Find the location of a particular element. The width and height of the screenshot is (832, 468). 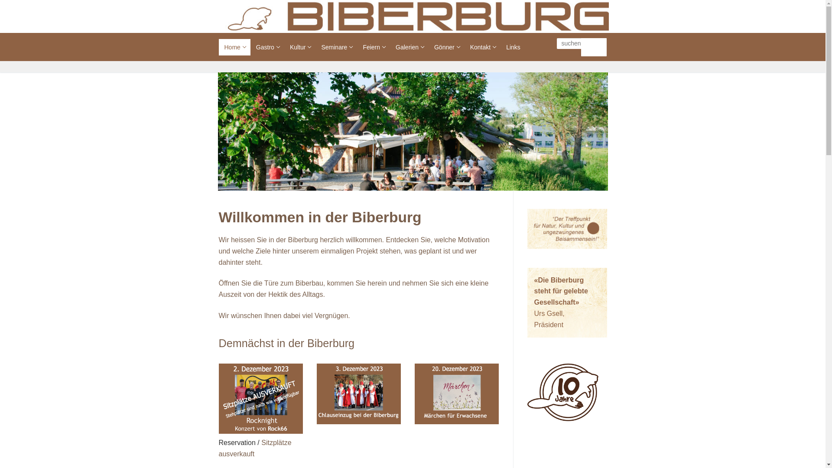

Kultur
  is located at coordinates (300, 47).